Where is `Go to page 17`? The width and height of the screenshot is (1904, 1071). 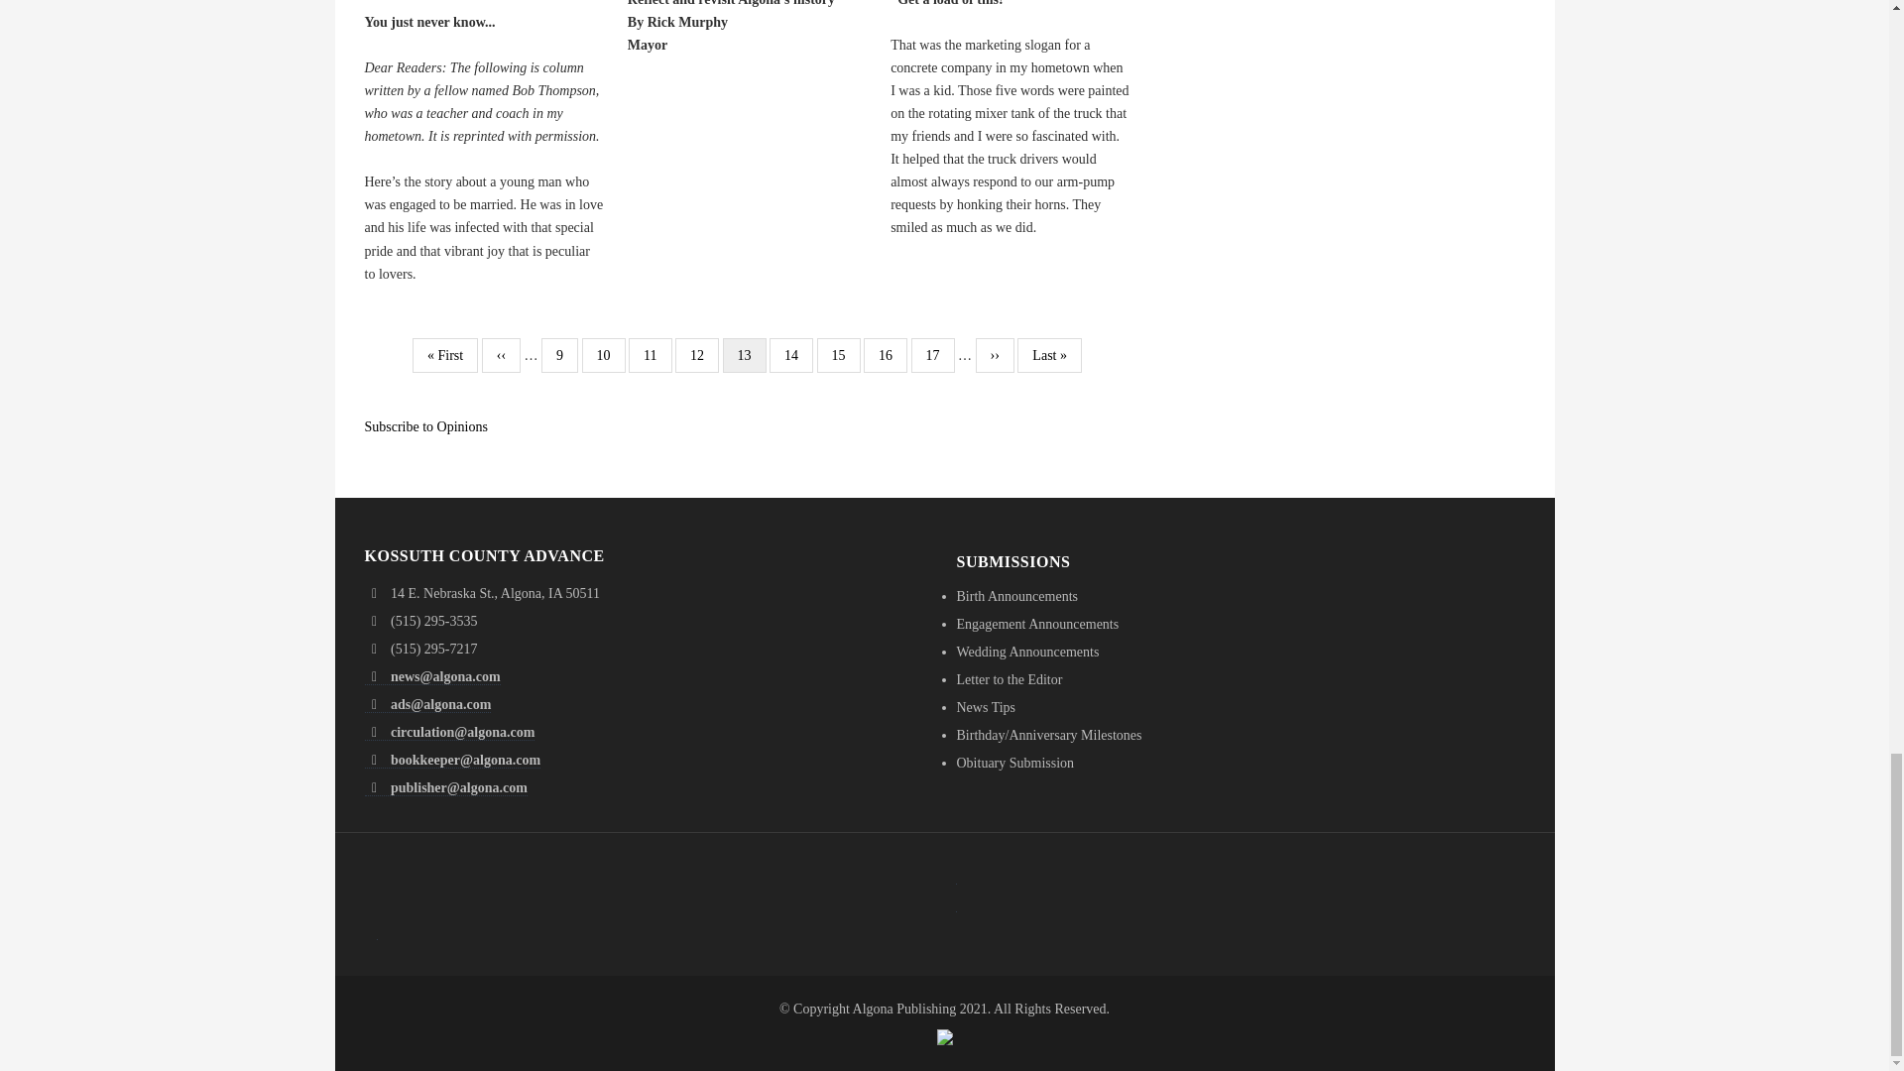
Go to page 17 is located at coordinates (933, 355).